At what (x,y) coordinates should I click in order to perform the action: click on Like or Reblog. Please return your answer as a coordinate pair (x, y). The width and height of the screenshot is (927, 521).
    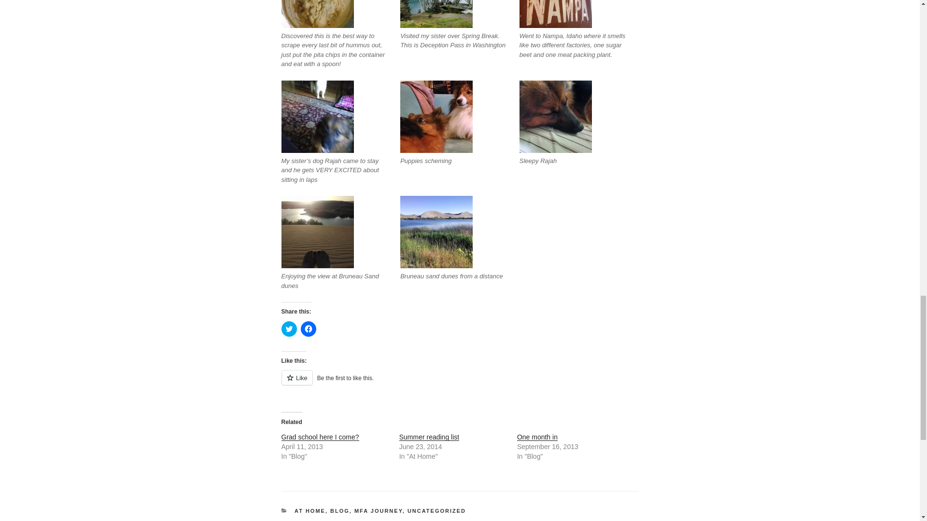
    Looking at the image, I should click on (460, 383).